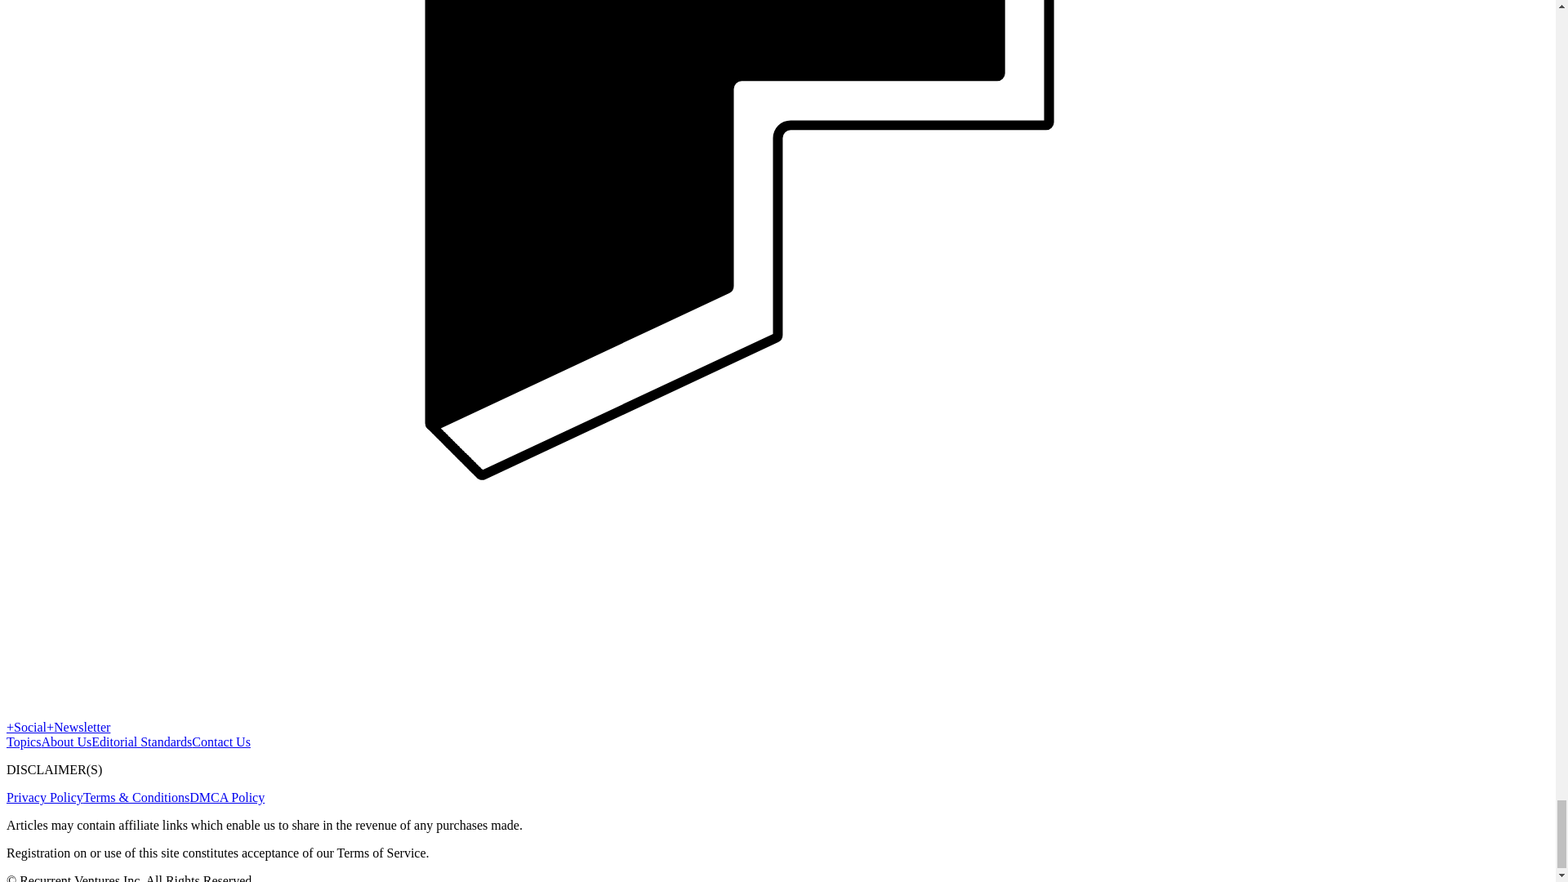 The image size is (1568, 882). Describe the element at coordinates (65, 742) in the screenshot. I see `About Us` at that location.